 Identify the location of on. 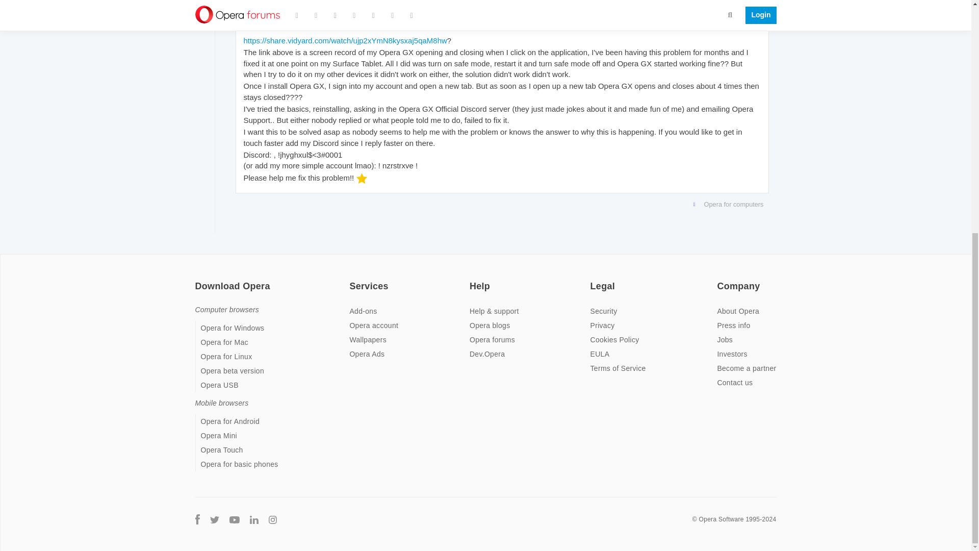
(198, 280).